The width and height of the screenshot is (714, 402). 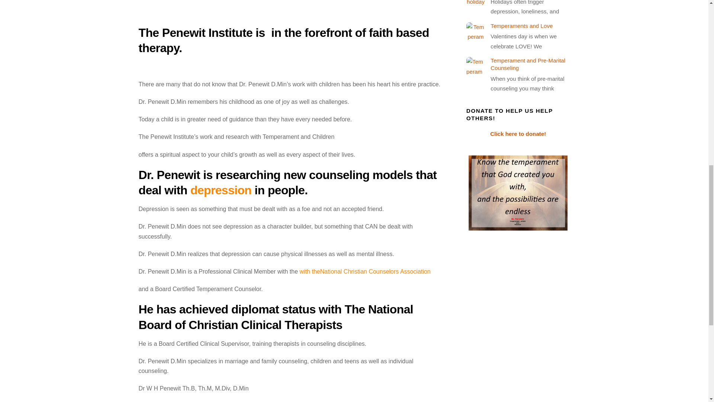 I want to click on with theNational Christian Counselors Association, so click(x=365, y=271).